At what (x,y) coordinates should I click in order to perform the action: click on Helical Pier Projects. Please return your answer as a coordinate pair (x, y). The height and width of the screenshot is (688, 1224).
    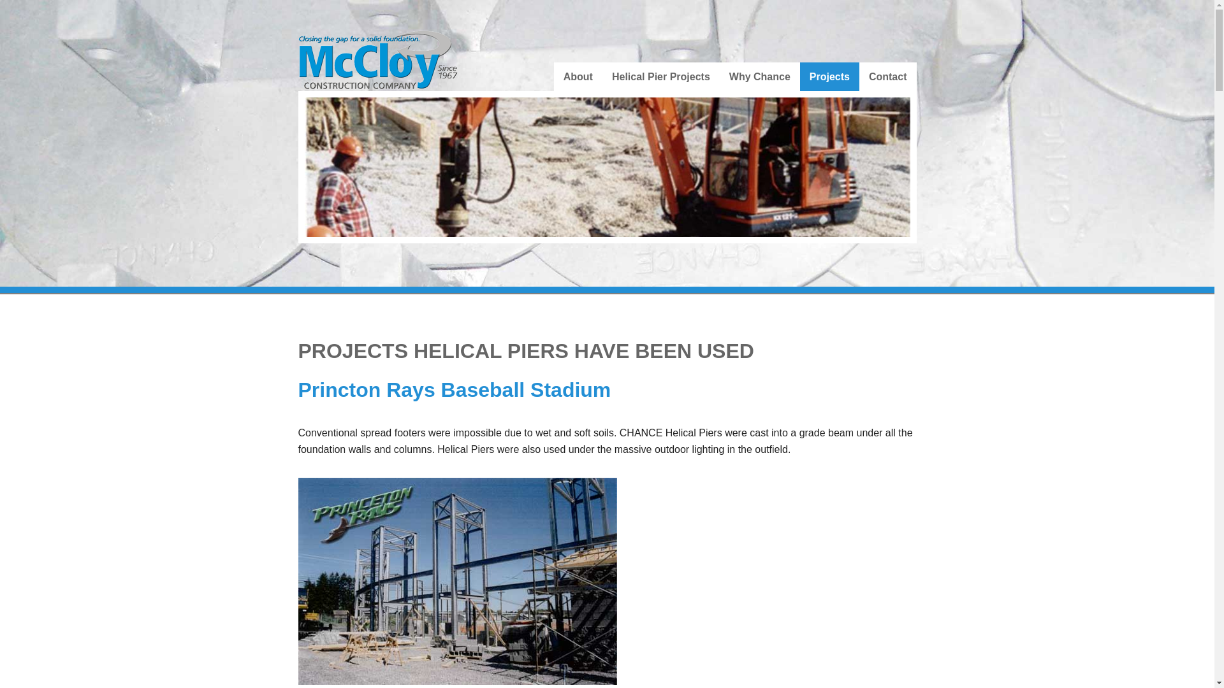
    Looking at the image, I should click on (660, 76).